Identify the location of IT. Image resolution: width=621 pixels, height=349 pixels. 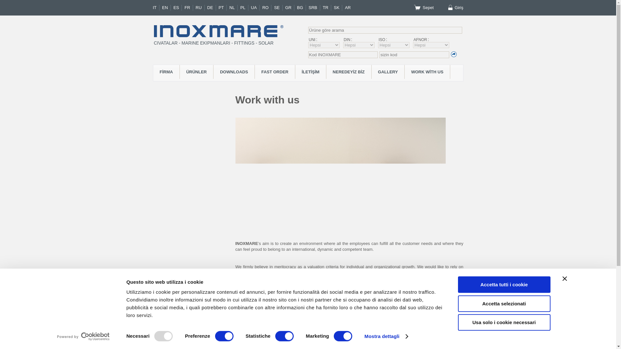
(156, 8).